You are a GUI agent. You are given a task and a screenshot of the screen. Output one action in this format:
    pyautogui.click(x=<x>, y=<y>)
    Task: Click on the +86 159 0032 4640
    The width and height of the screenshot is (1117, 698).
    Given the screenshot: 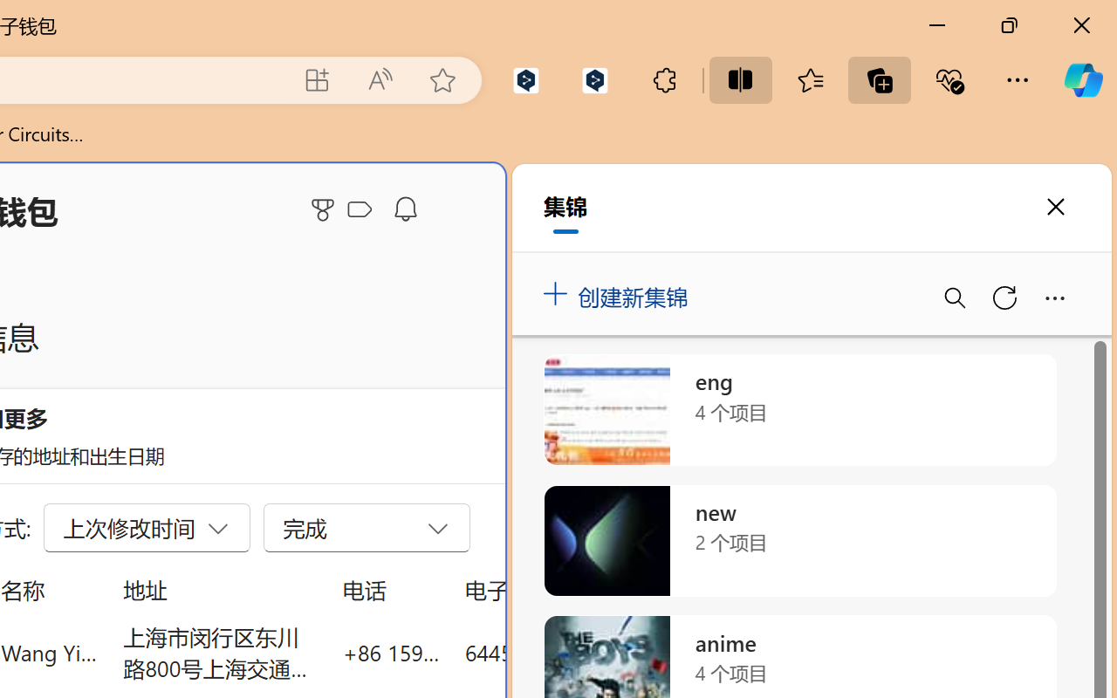 What is the action you would take?
    pyautogui.click(x=391, y=653)
    